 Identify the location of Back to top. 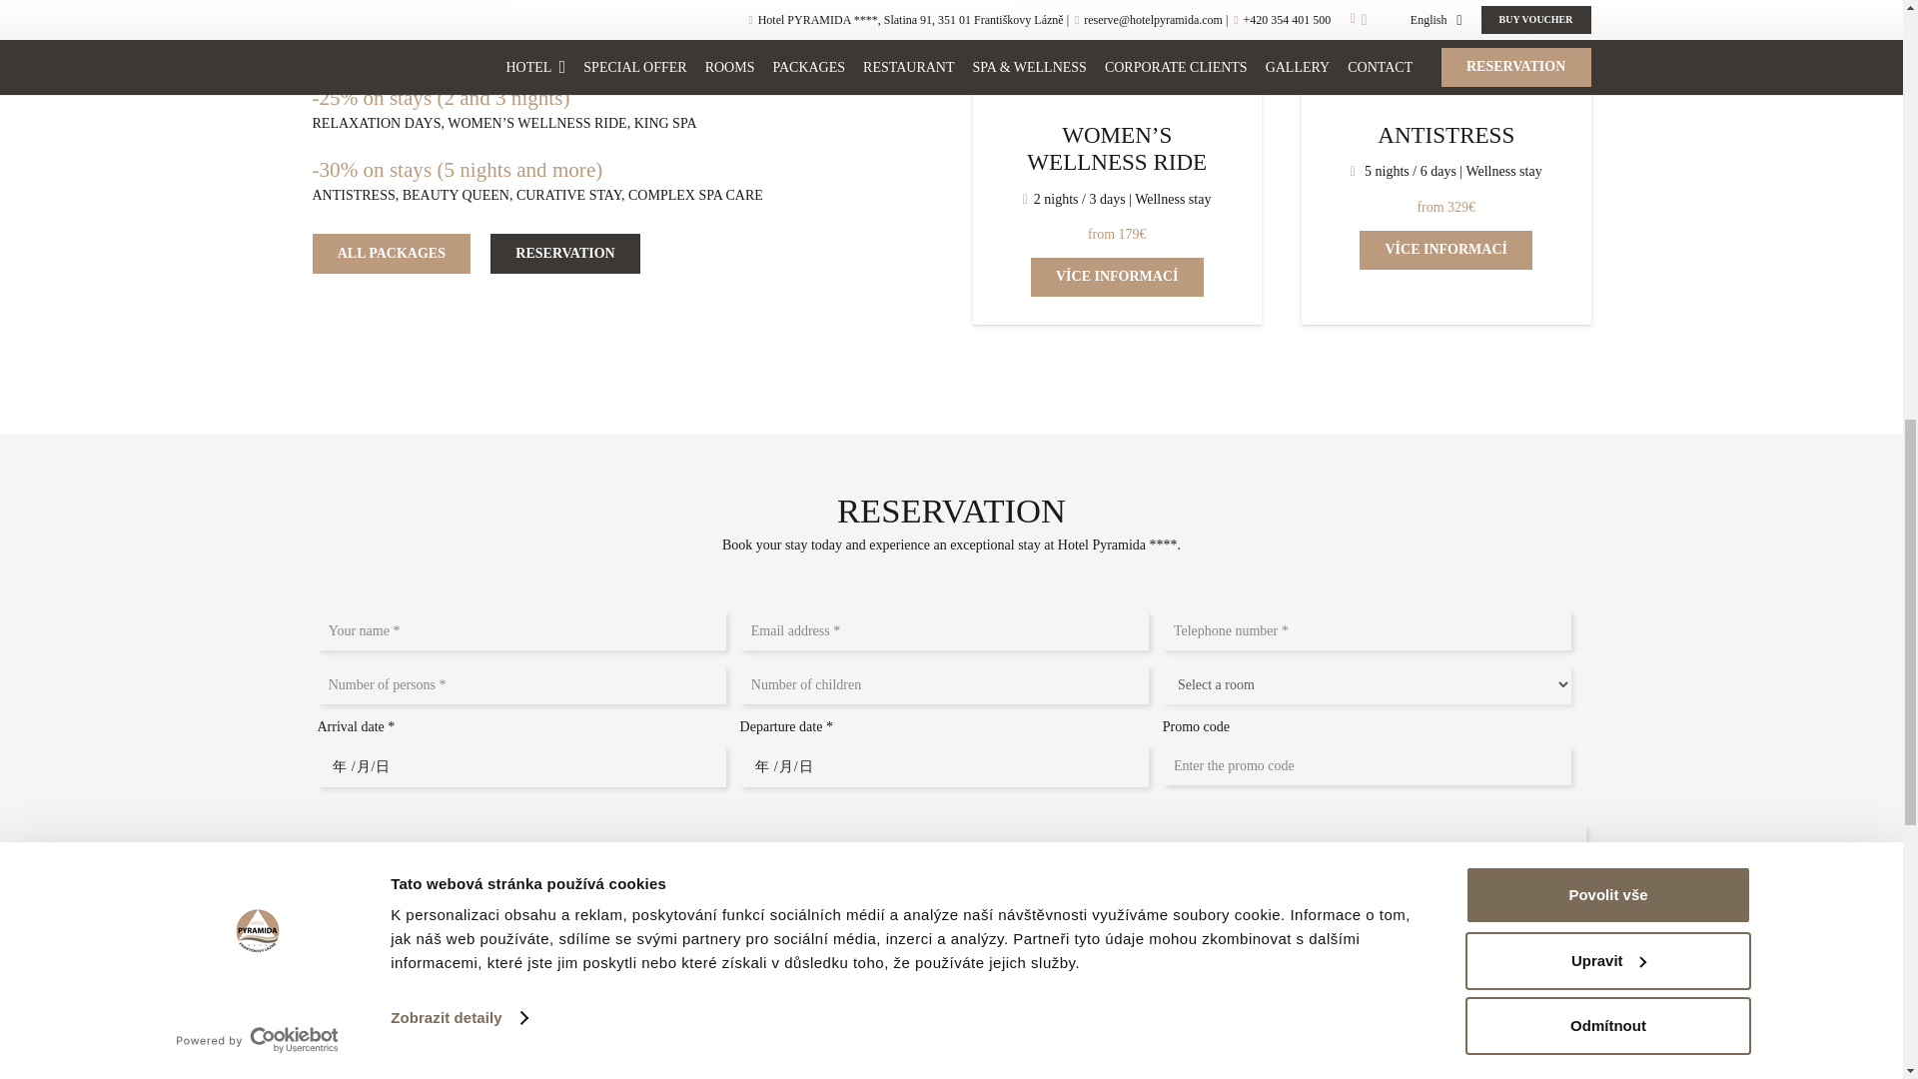
(1862, 34).